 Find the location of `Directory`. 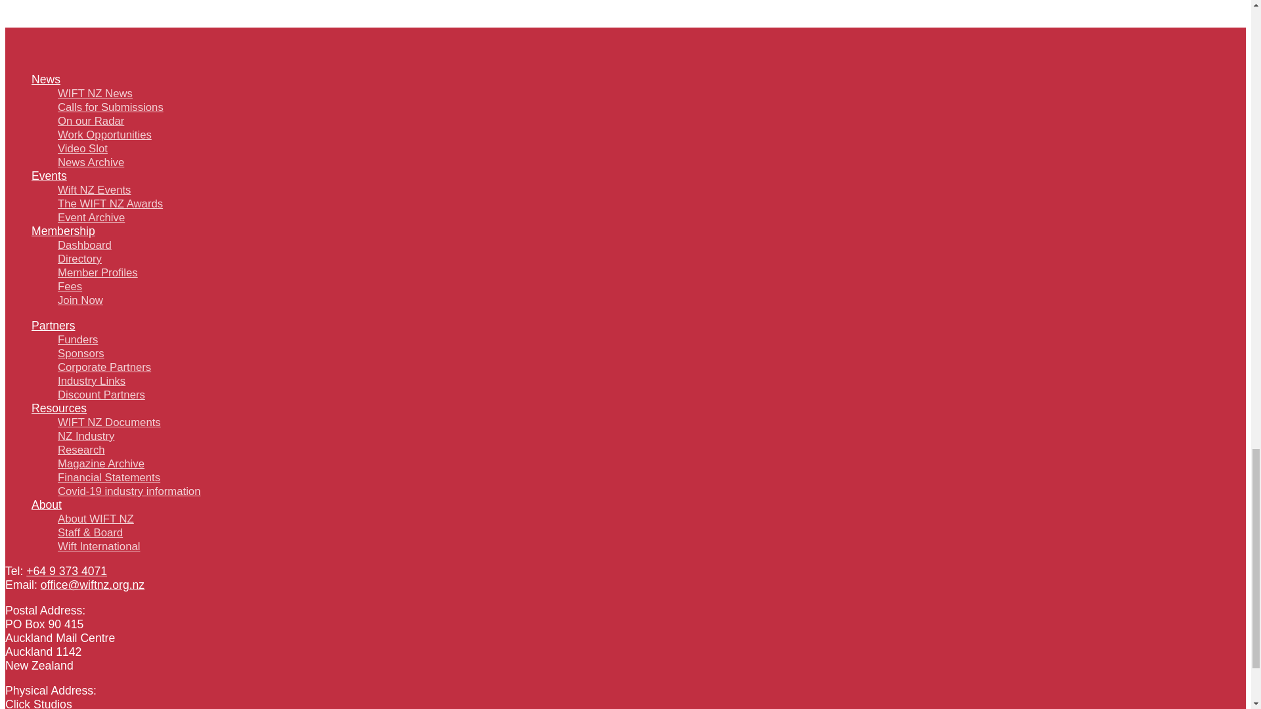

Directory is located at coordinates (80, 259).